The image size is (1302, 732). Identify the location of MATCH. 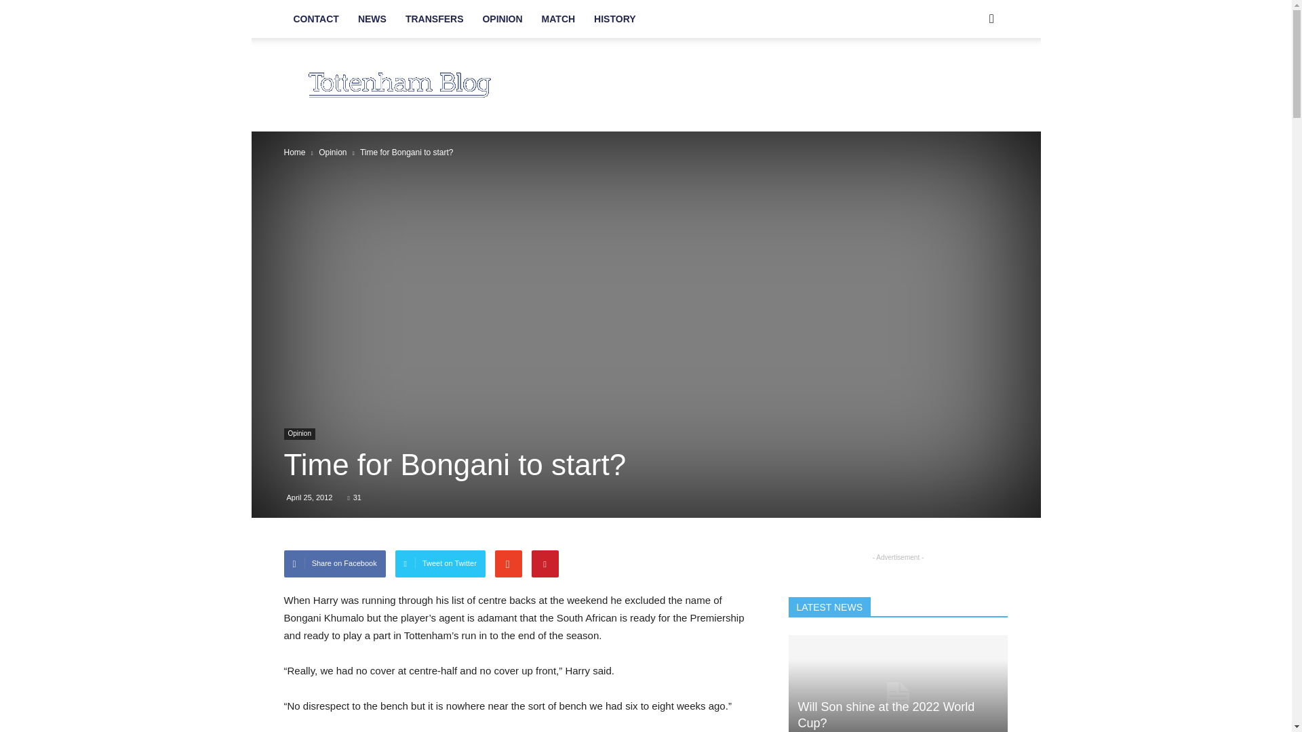
(559, 19).